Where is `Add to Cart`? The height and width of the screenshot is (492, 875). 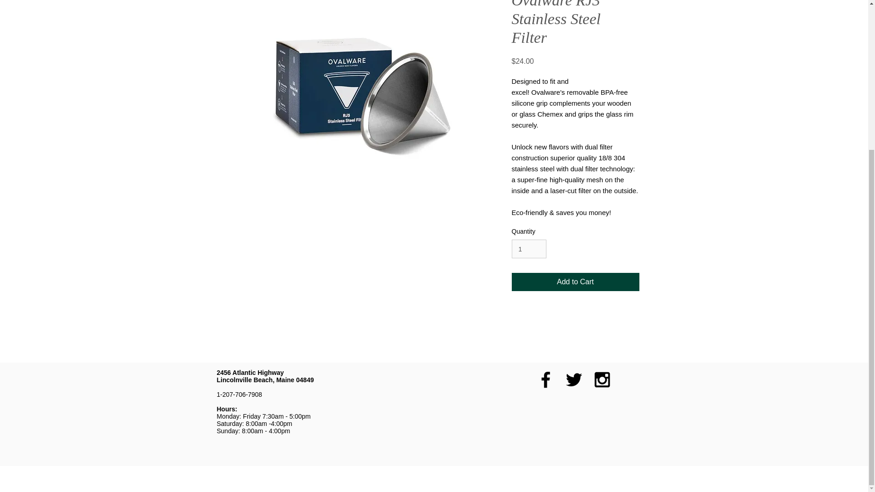
Add to Cart is located at coordinates (575, 282).